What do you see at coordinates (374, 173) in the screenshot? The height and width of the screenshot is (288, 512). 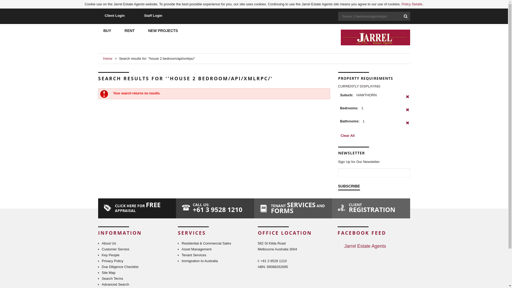 I see `Sign up for our newsletter` at bounding box center [374, 173].